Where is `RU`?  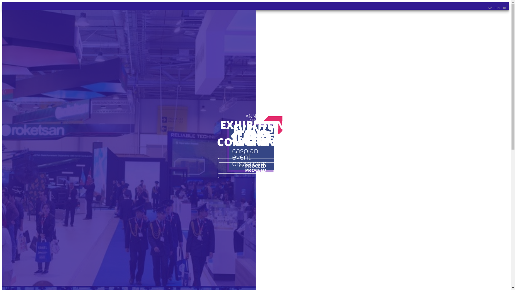
RU is located at coordinates (505, 8).